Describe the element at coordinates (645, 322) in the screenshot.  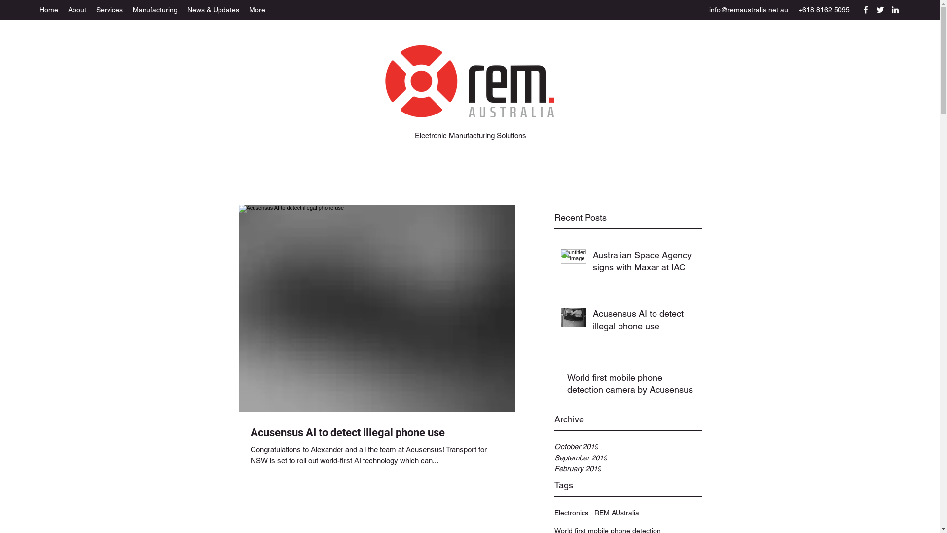
I see `Acusensus AI to detect illegal phone use` at that location.